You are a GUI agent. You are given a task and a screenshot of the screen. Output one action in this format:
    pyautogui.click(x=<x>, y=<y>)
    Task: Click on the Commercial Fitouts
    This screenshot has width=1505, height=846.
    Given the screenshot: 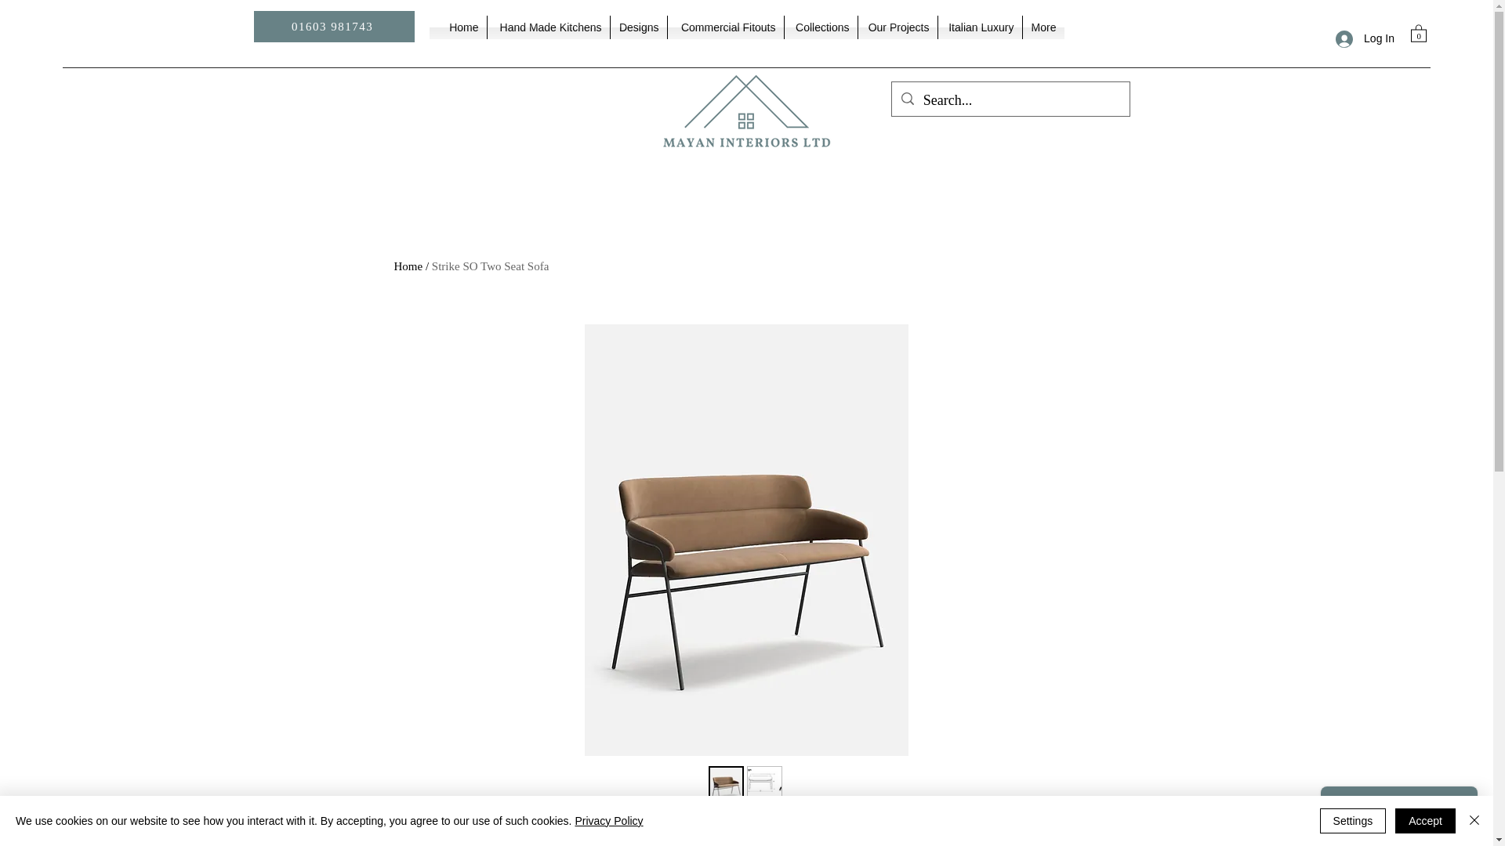 What is the action you would take?
    pyautogui.click(x=726, y=27)
    